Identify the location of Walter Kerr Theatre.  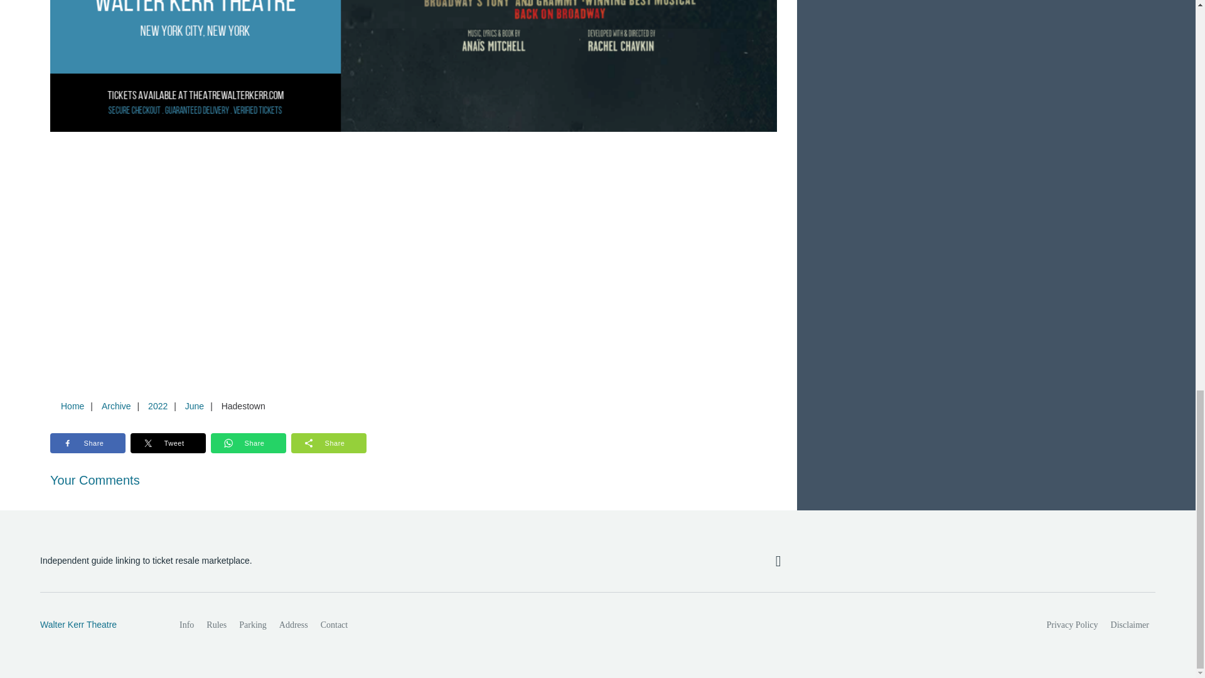
(96, 625).